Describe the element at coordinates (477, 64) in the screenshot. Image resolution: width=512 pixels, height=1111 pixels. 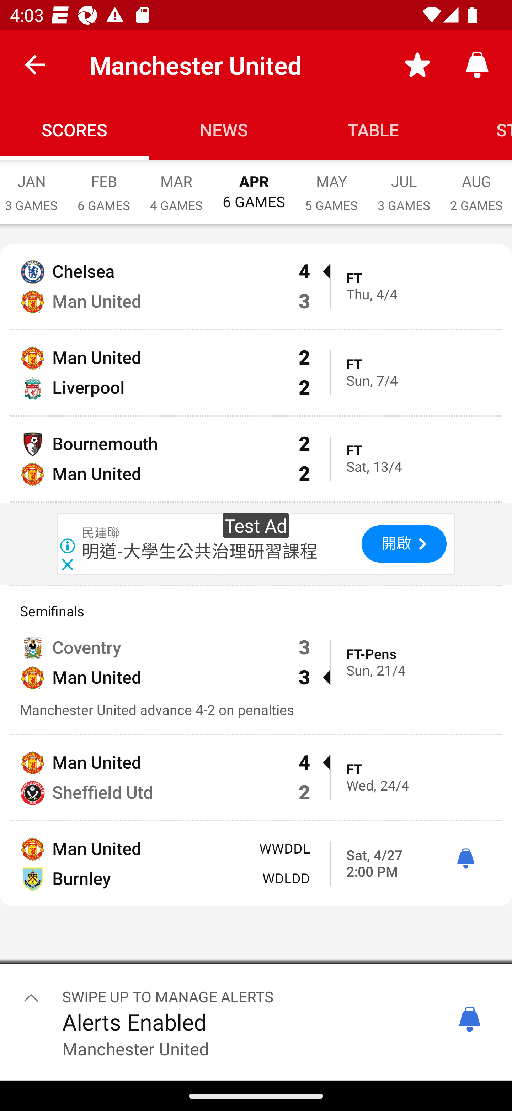
I see `Alerts` at that location.